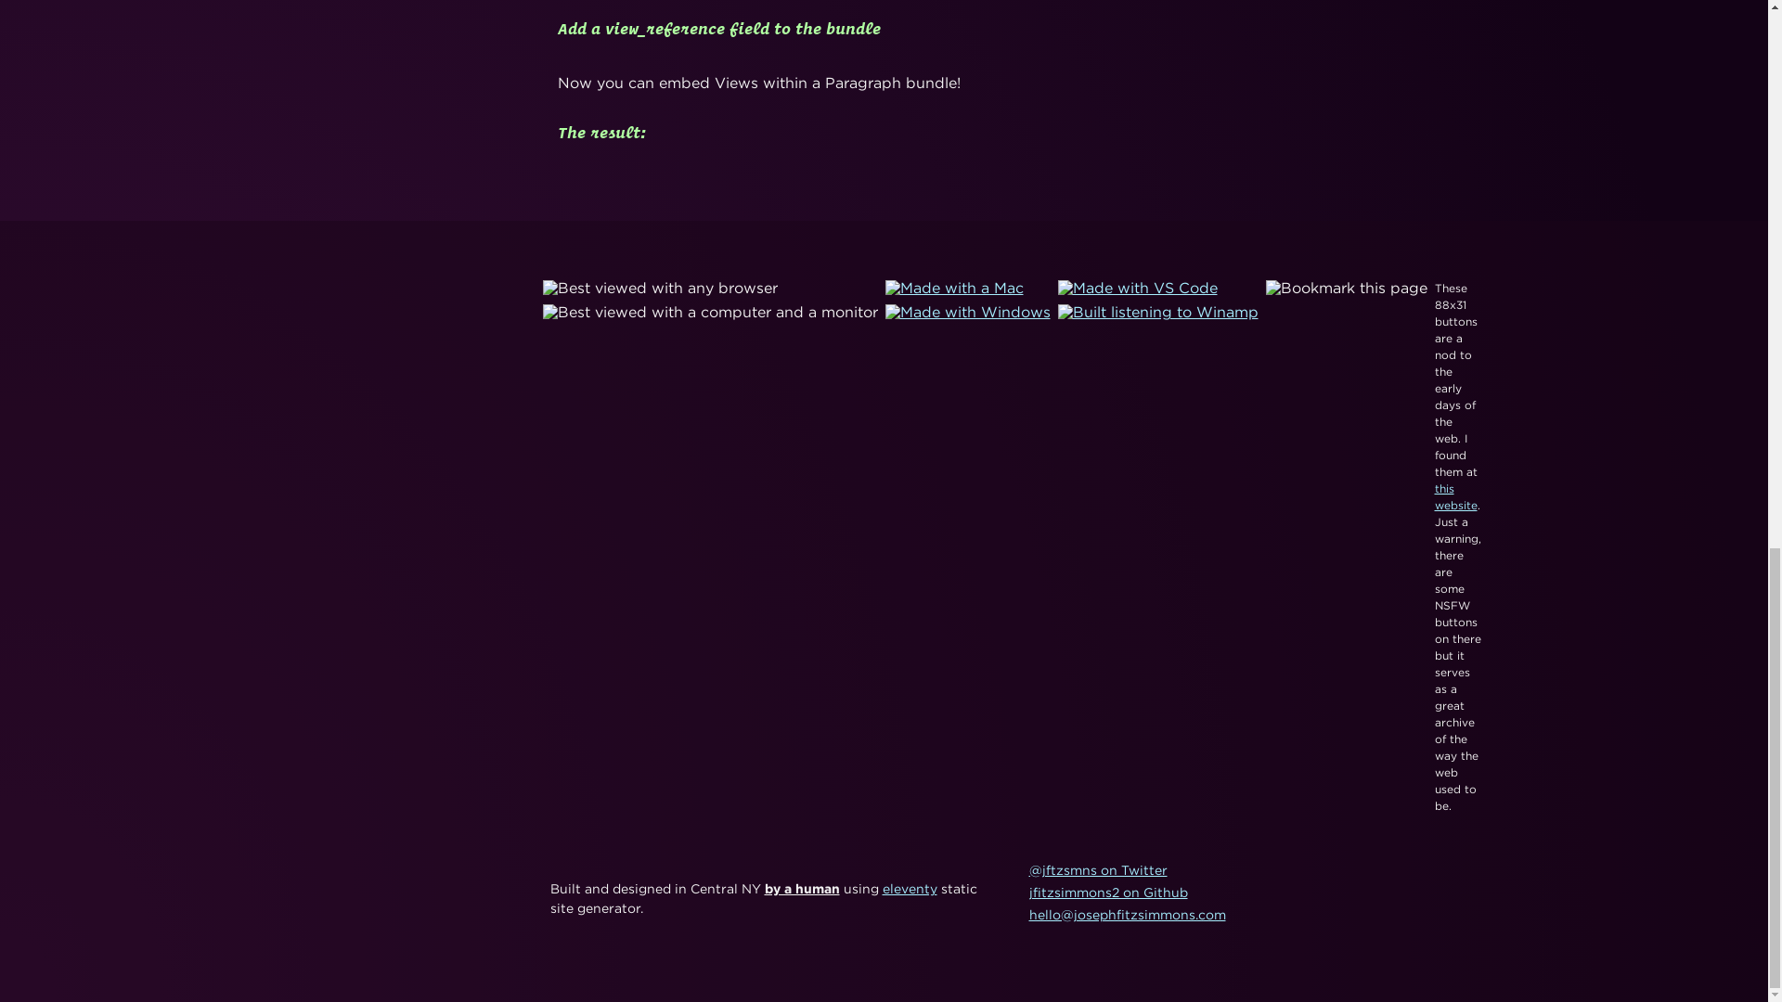 The width and height of the screenshot is (1782, 1002). Describe the element at coordinates (1455, 496) in the screenshot. I see `this website` at that location.